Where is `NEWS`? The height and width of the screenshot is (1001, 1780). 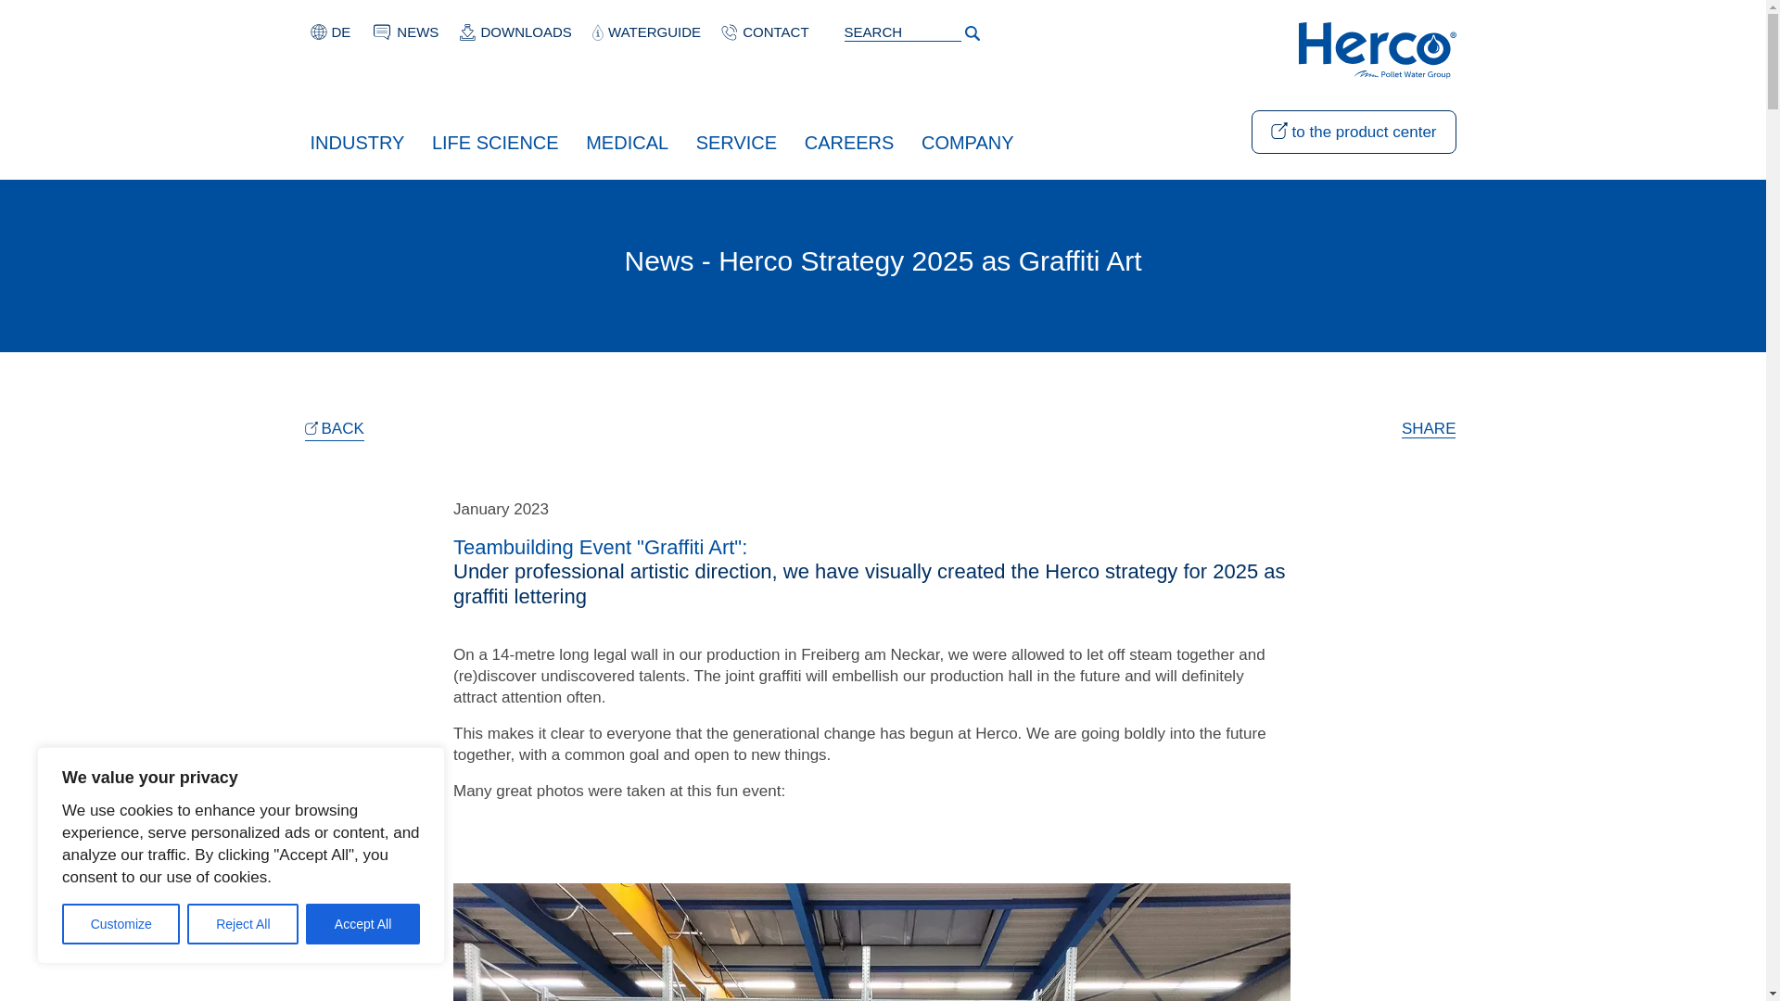 NEWS is located at coordinates (417, 32).